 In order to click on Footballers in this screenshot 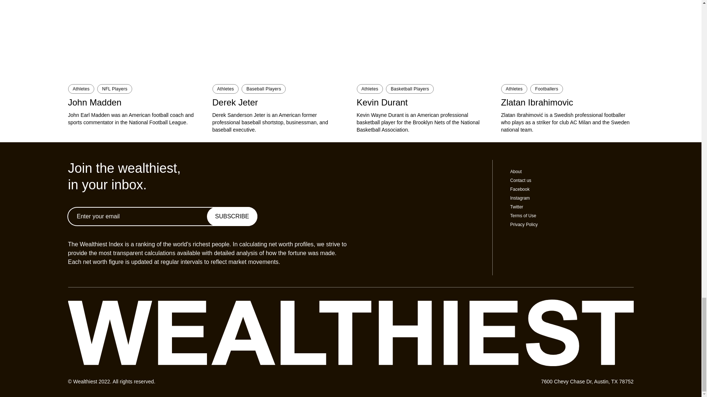, I will do `click(546, 89)`.